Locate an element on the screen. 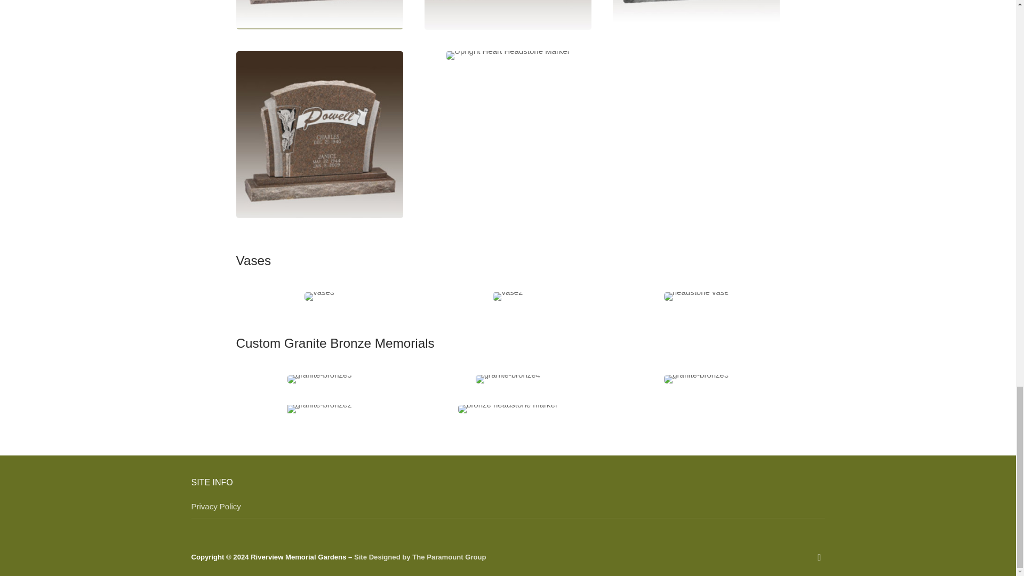 This screenshot has width=1024, height=576. Upright Headstone Marker is located at coordinates (319, 134).